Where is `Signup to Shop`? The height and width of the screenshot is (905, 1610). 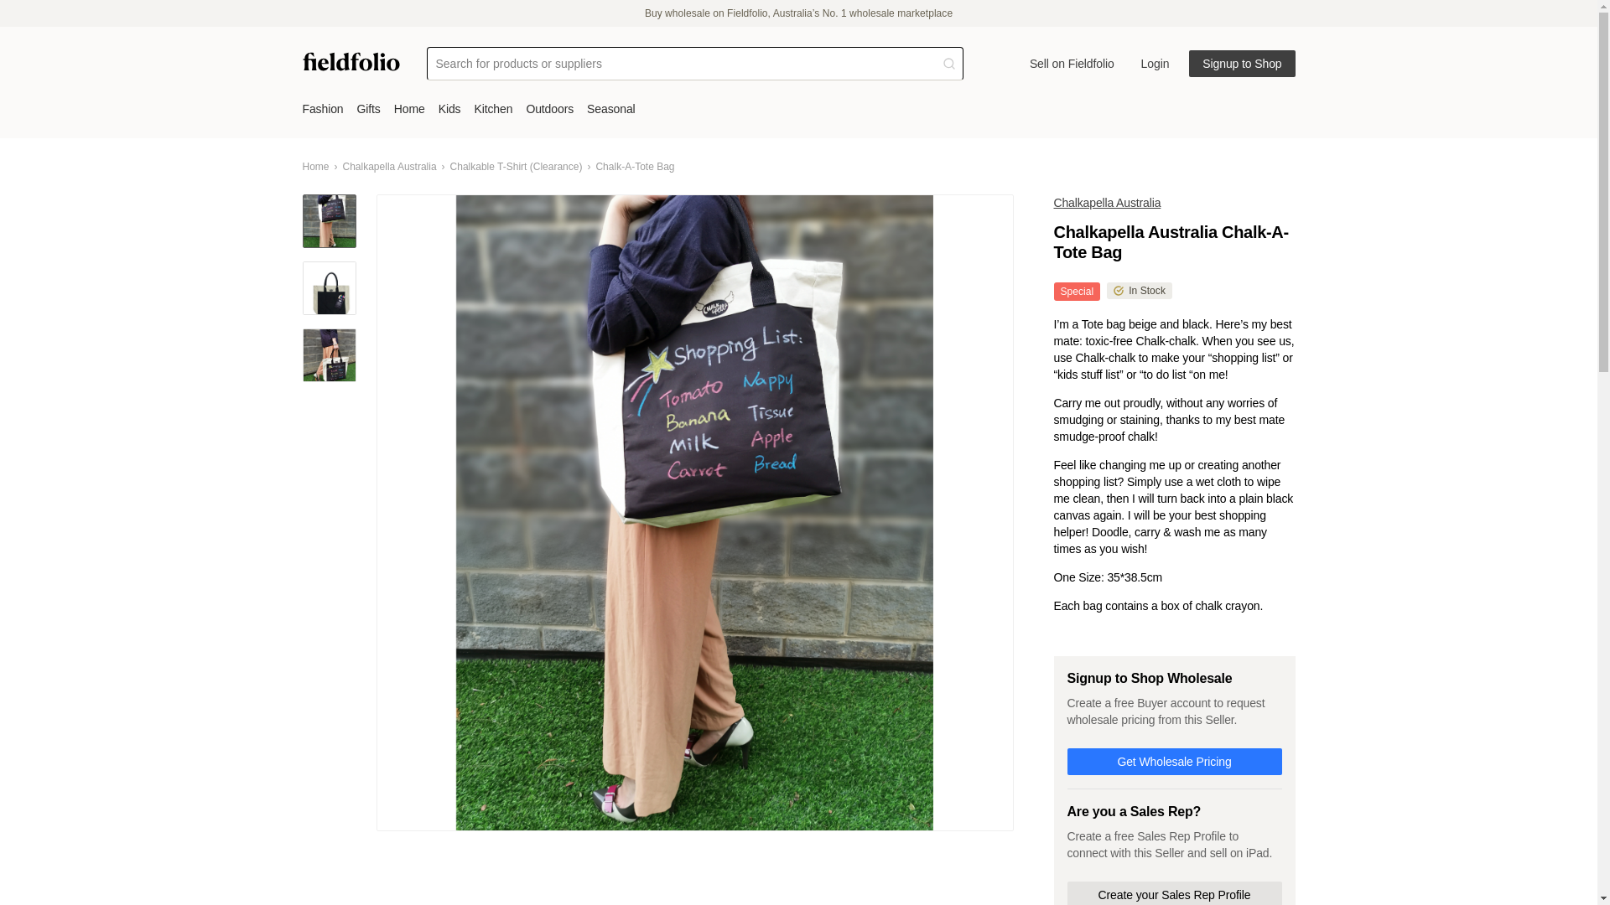 Signup to Shop is located at coordinates (1241, 64).